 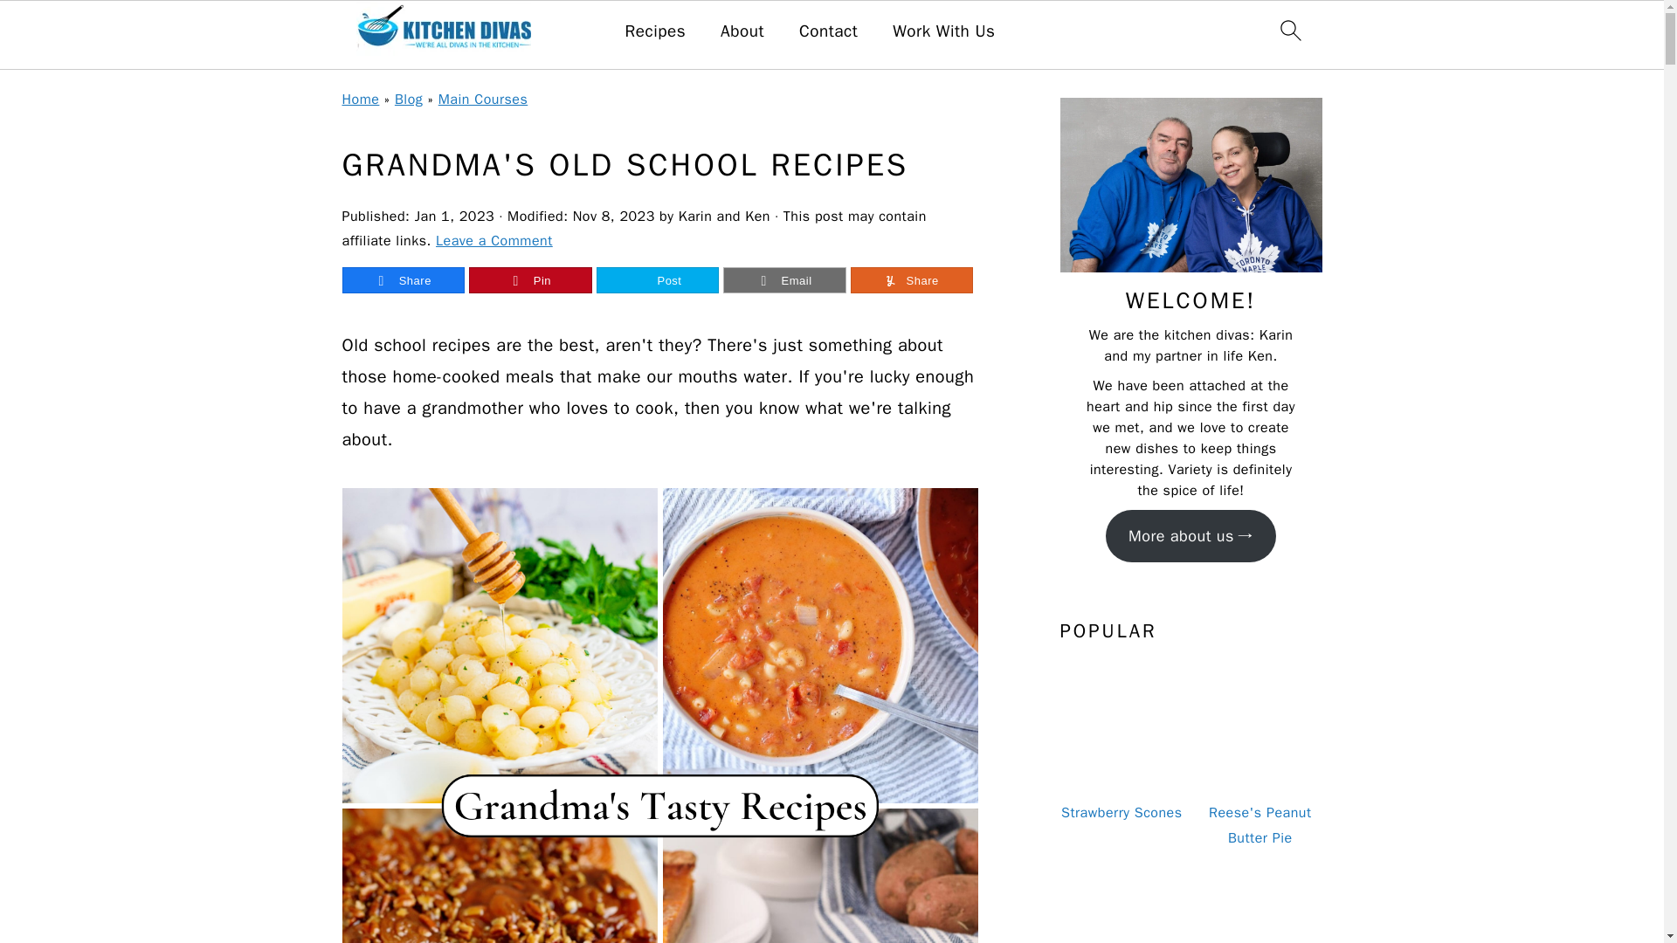 I want to click on Recipes, so click(x=655, y=31).